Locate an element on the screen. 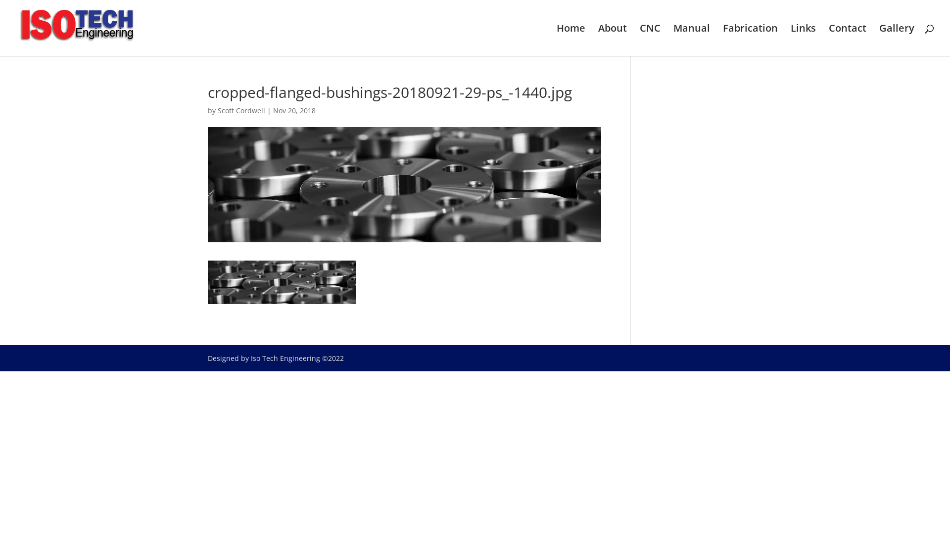 The height and width of the screenshot is (534, 950). Gallery is located at coordinates (897, 41).